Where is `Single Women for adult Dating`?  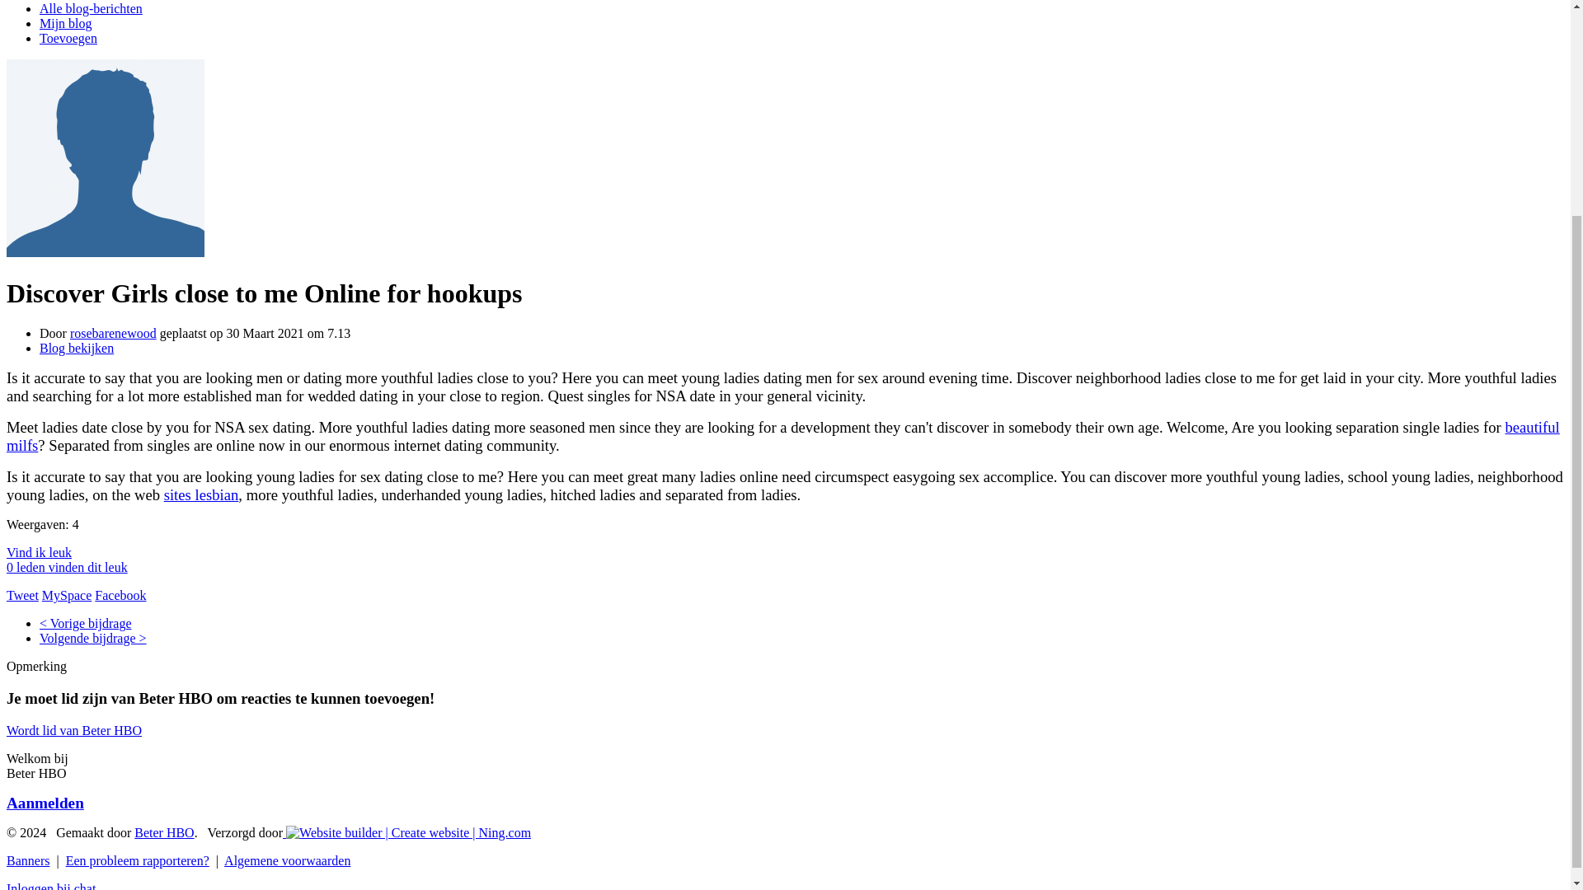
Single Women for adult Dating is located at coordinates (93, 638).